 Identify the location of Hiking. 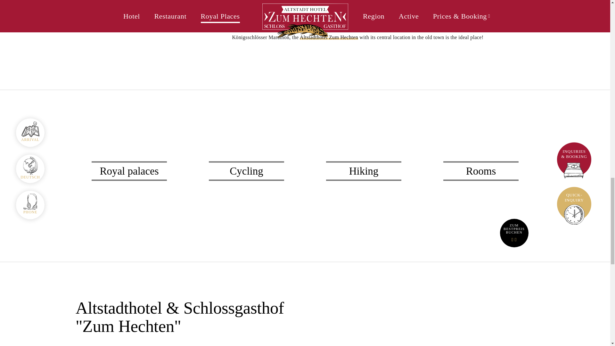
(364, 171).